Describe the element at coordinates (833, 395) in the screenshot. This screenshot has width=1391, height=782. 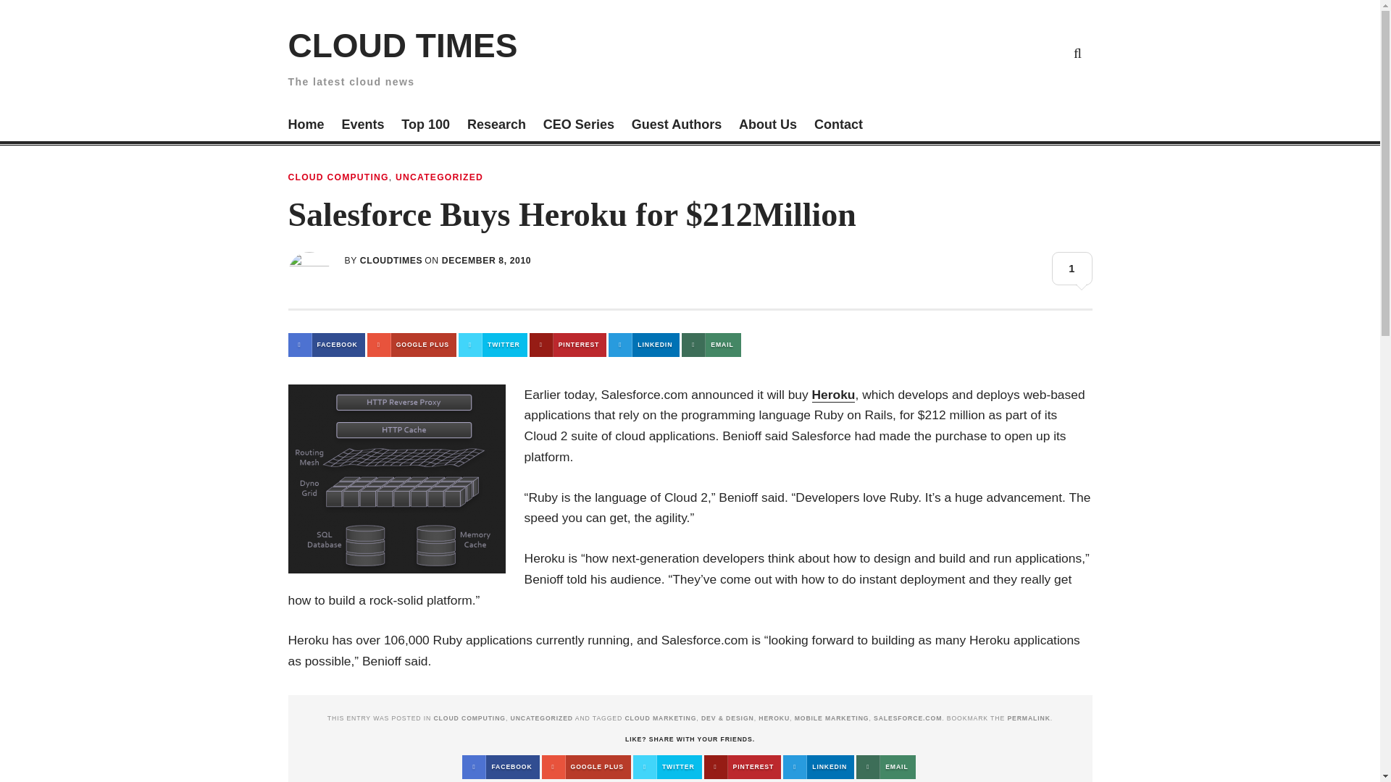
I see `Heroku` at that location.